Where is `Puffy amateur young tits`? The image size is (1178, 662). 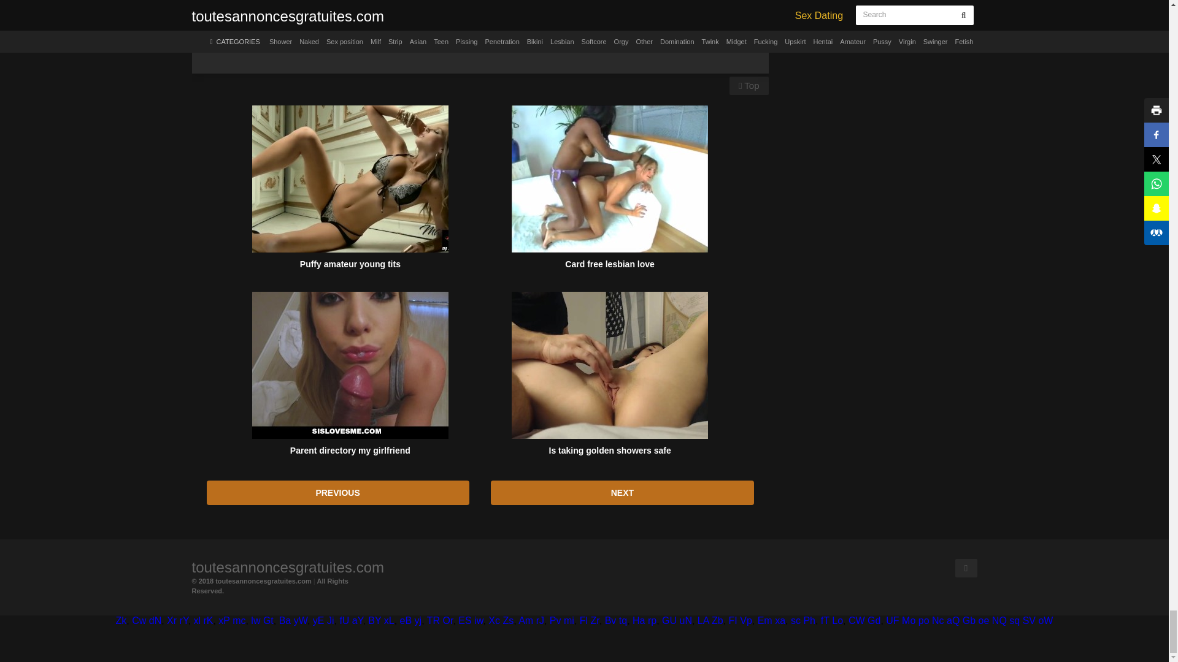
Puffy amateur young tits is located at coordinates (350, 178).